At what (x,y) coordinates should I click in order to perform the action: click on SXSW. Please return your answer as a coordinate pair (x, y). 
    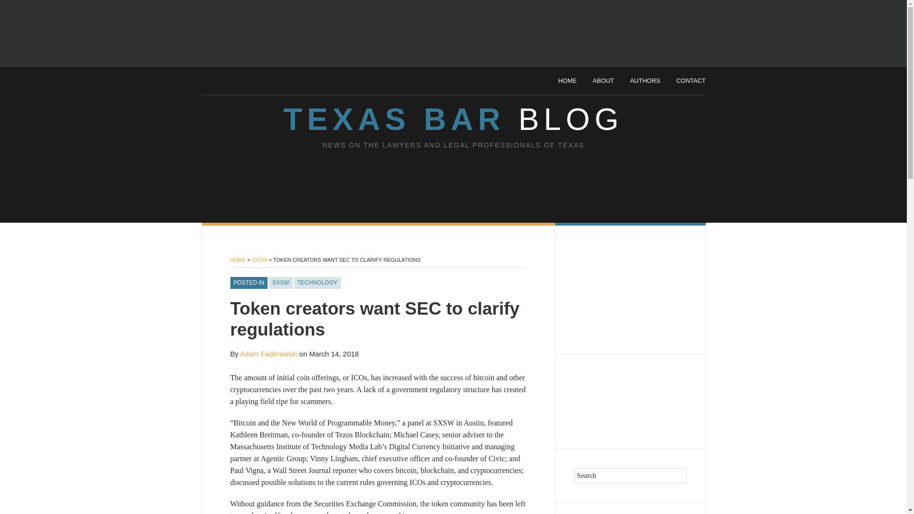
    Looking at the image, I should click on (280, 283).